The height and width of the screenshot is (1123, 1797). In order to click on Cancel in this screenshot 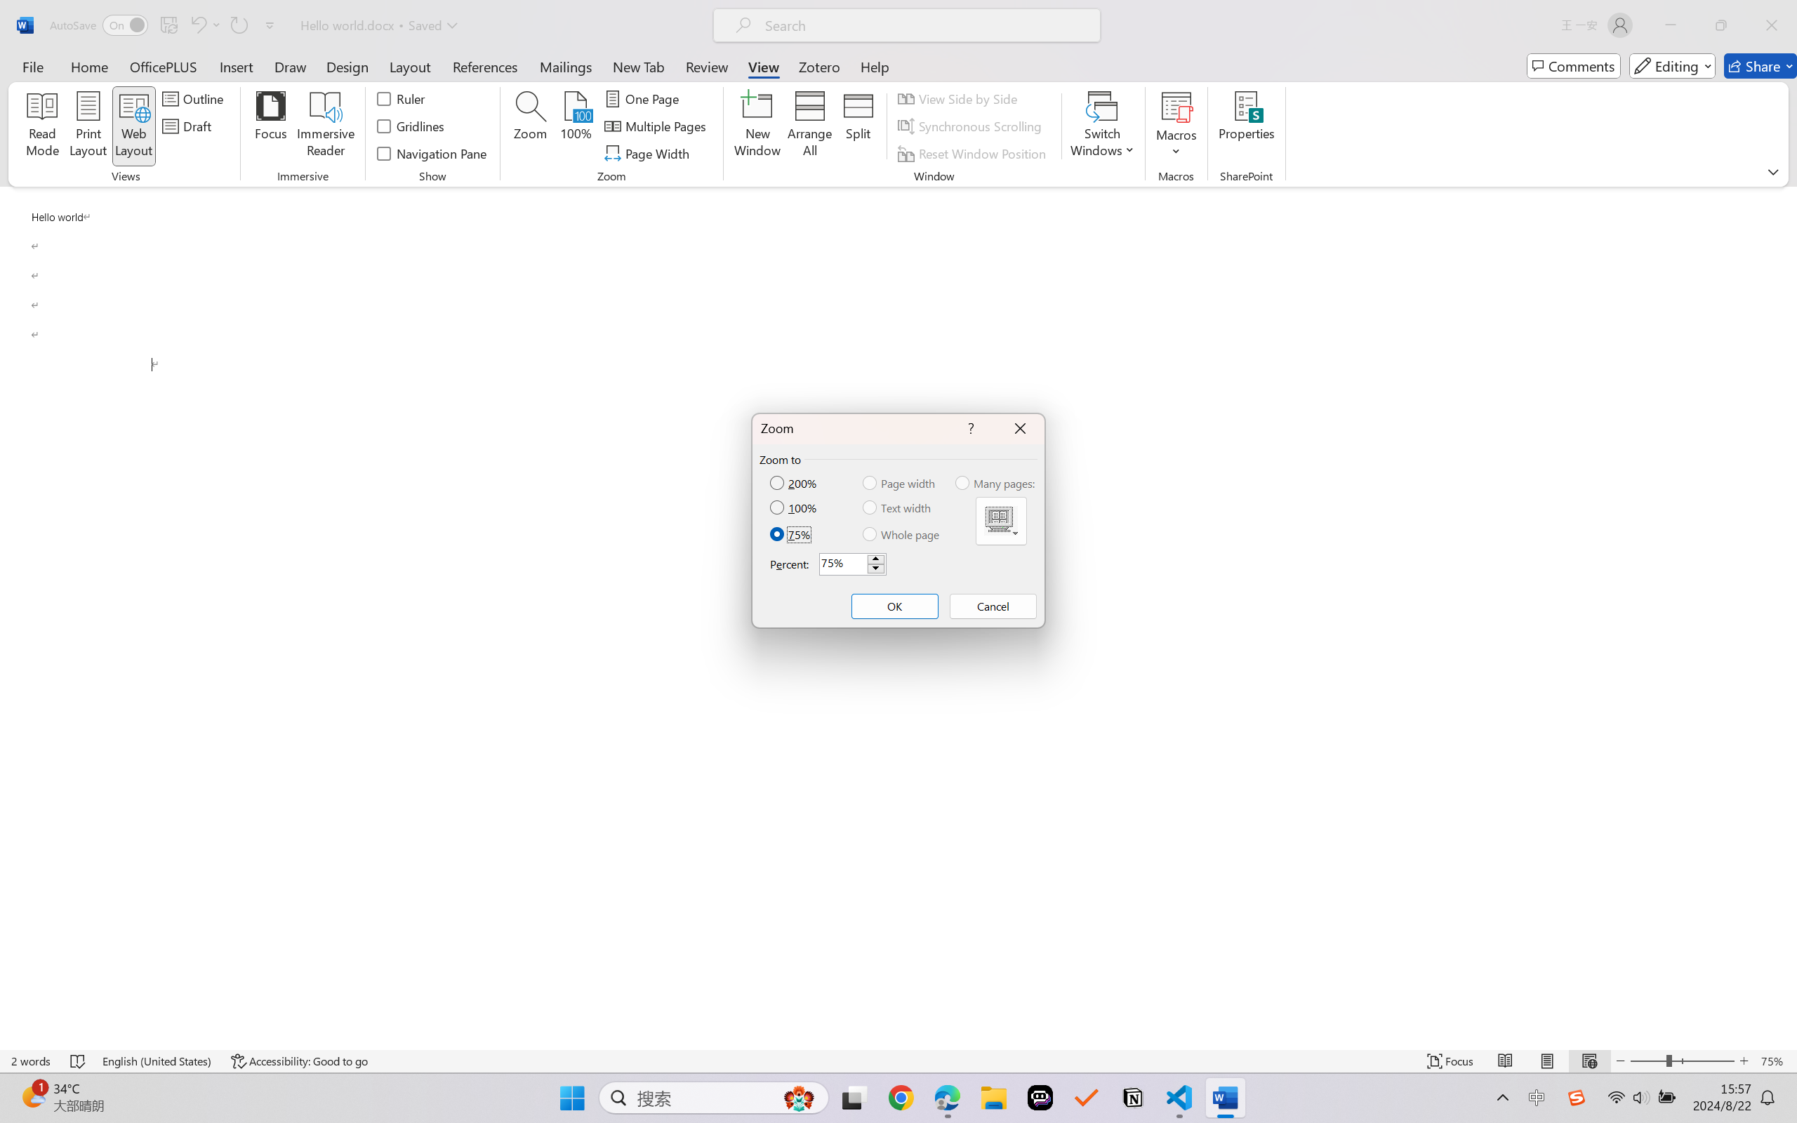, I will do `click(993, 606)`.